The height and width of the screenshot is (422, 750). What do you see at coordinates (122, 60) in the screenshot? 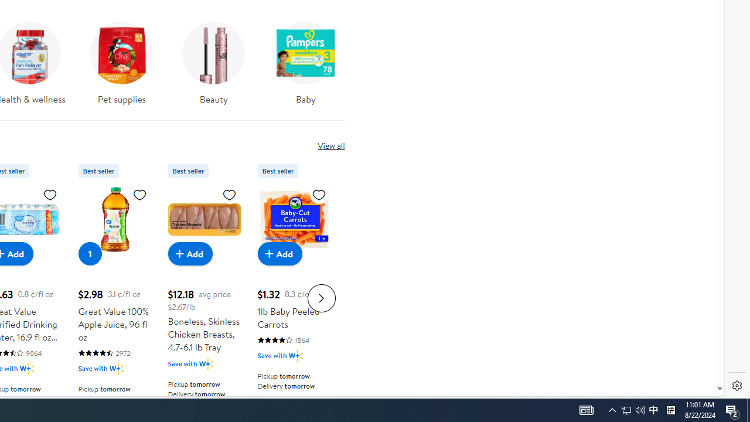
I see `Pet supplies` at bounding box center [122, 60].